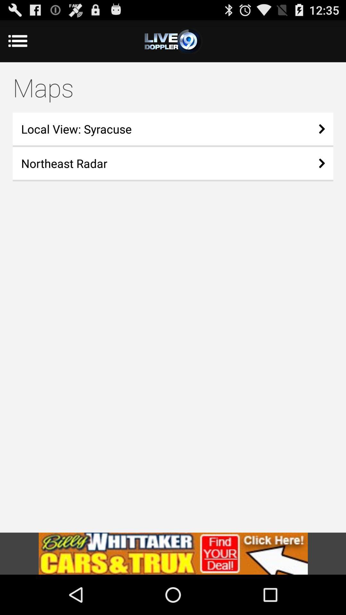 This screenshot has height=615, width=346. What do you see at coordinates (173, 41) in the screenshot?
I see `options` at bounding box center [173, 41].